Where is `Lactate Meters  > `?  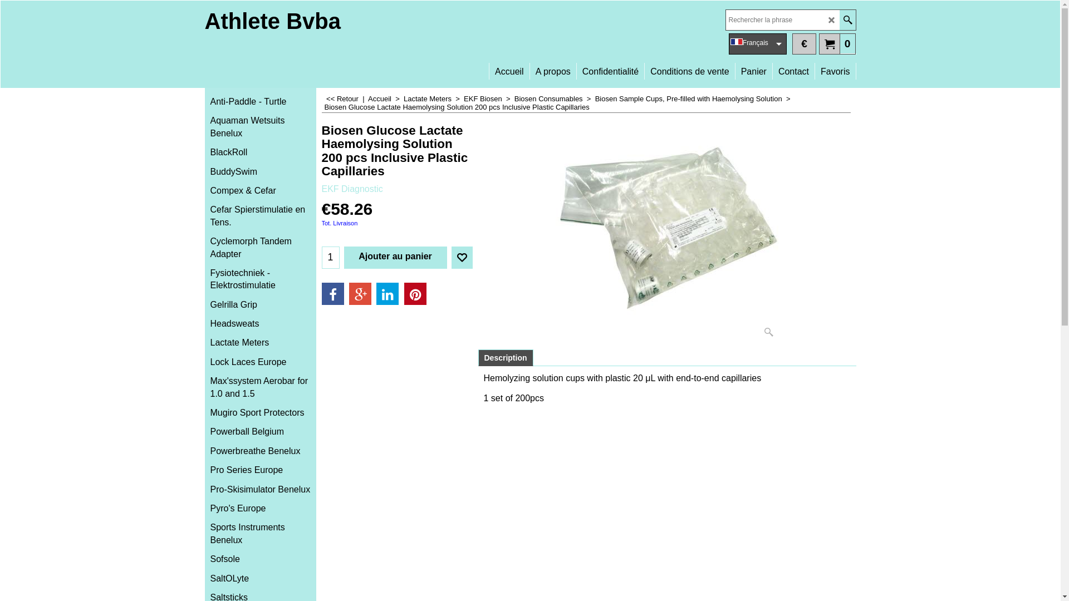 Lactate Meters  >  is located at coordinates (434, 99).